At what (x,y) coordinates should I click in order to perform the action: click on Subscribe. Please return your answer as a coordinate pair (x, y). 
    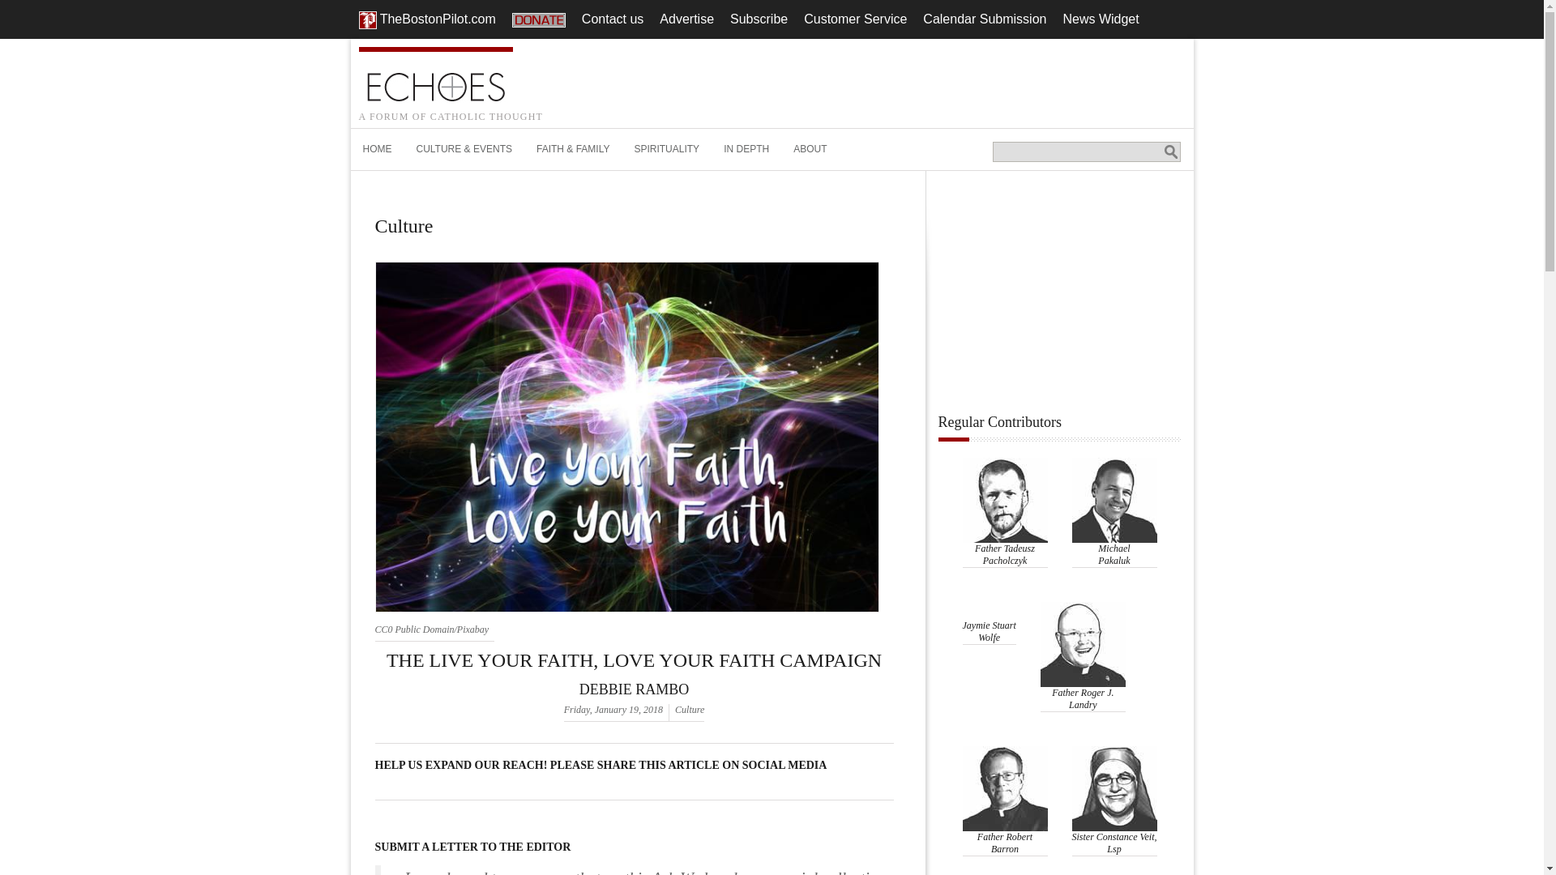
    Looking at the image, I should click on (759, 18).